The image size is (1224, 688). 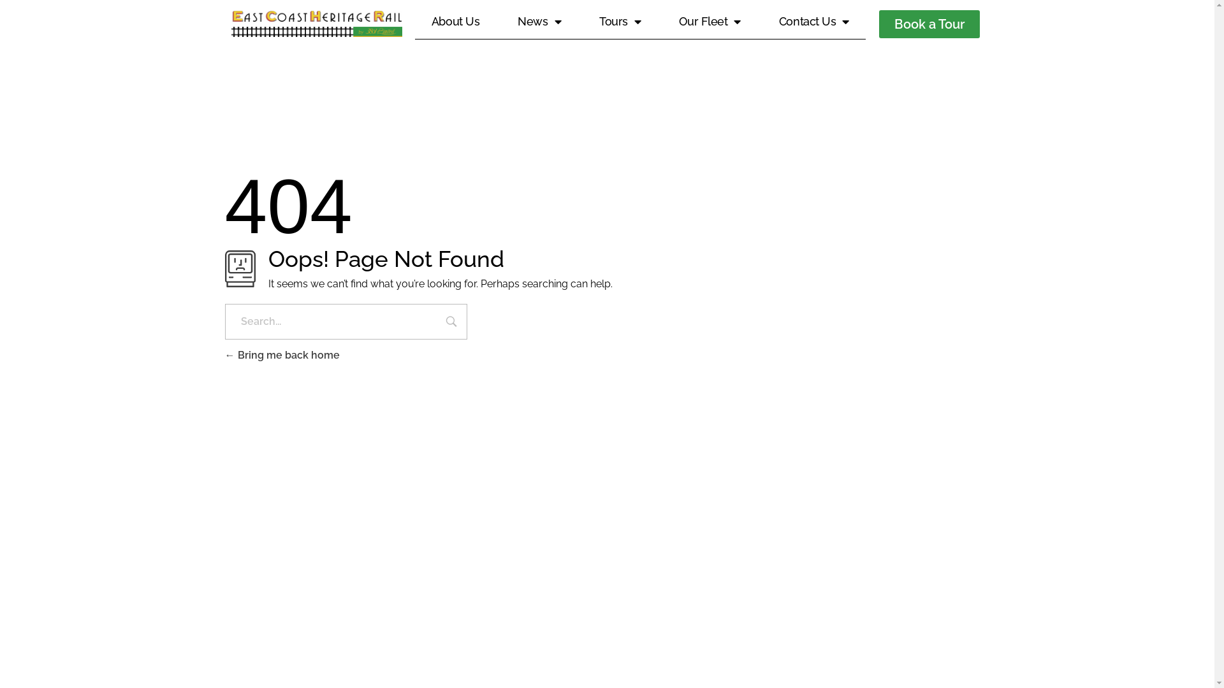 I want to click on Our Fleet, so click(x=710, y=22).